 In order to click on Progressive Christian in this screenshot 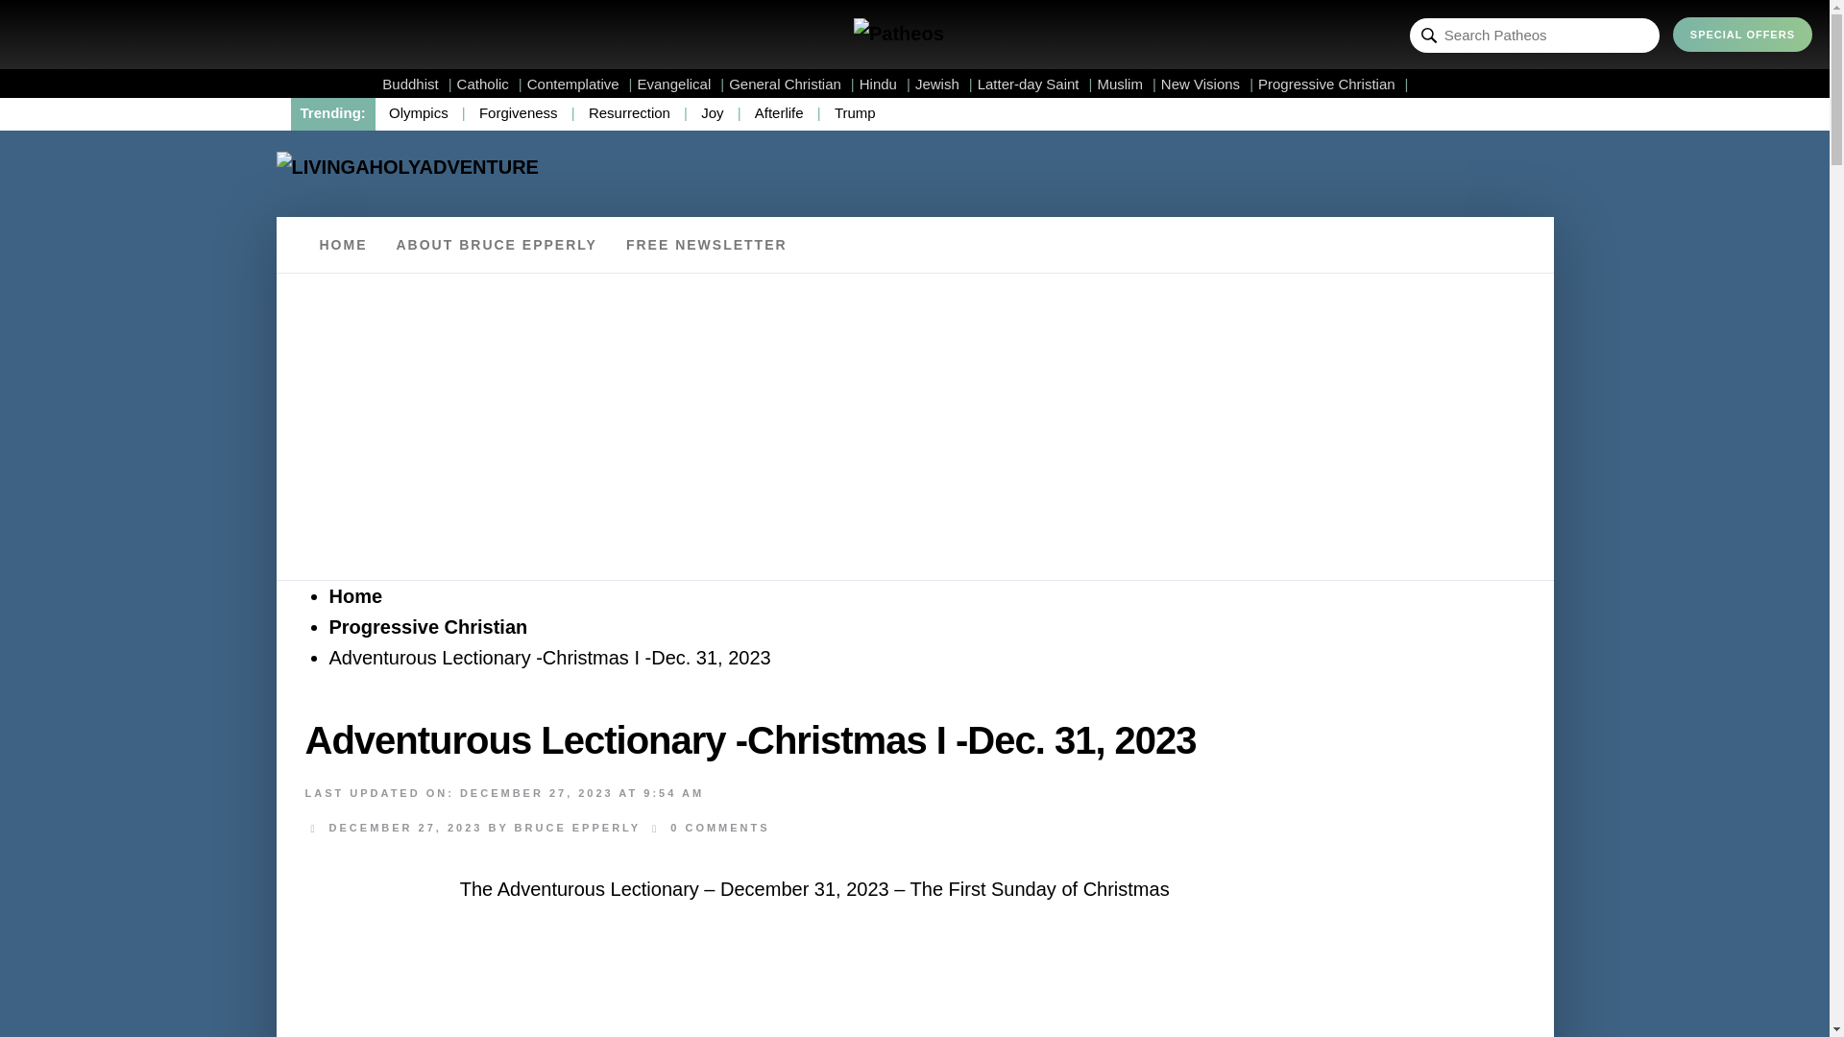, I will do `click(1333, 84)`.